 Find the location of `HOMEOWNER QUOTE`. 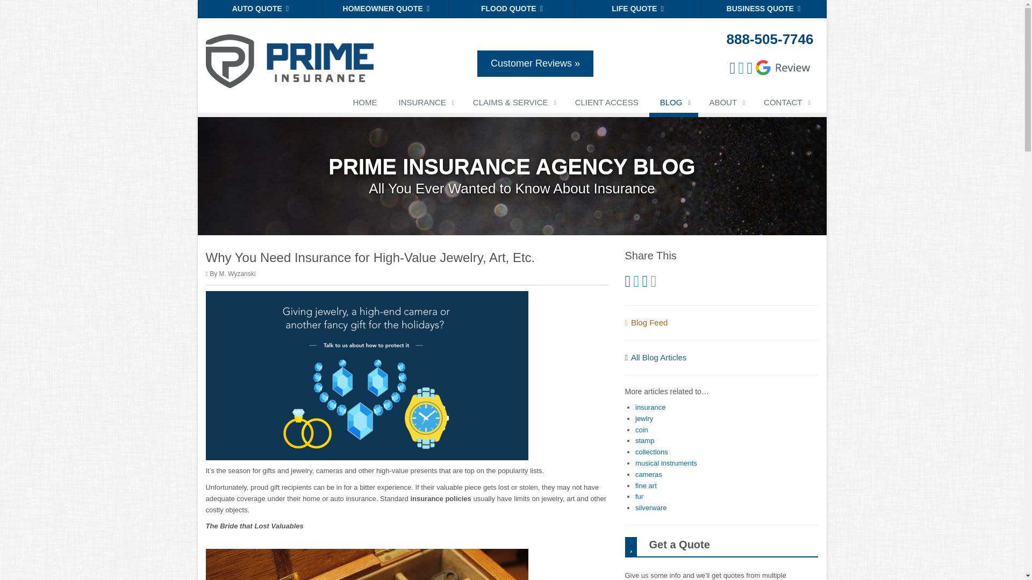

HOMEOWNER QUOTE is located at coordinates (386, 9).